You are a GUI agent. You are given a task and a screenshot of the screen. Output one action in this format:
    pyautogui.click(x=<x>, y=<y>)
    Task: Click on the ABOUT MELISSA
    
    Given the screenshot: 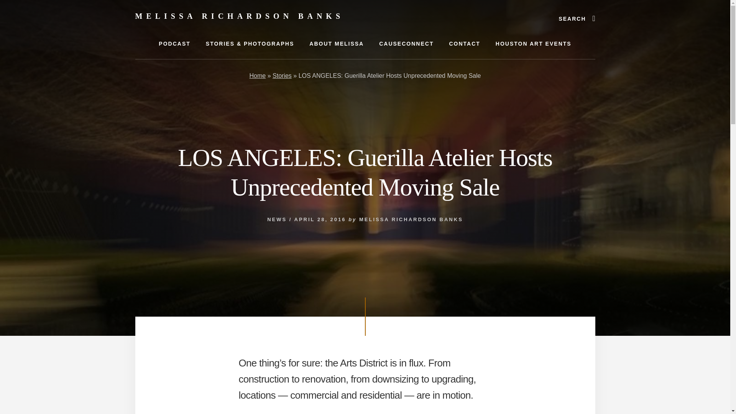 What is the action you would take?
    pyautogui.click(x=337, y=44)
    